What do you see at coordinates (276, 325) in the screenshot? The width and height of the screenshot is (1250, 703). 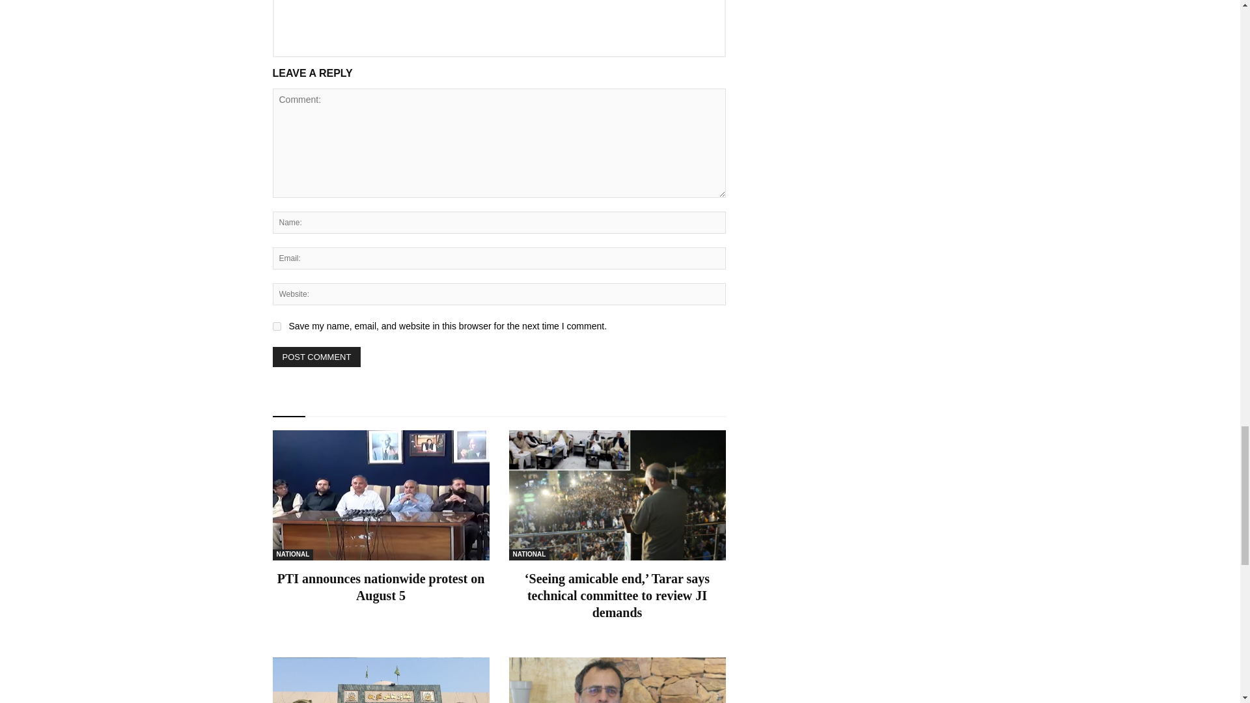 I see `yes` at bounding box center [276, 325].